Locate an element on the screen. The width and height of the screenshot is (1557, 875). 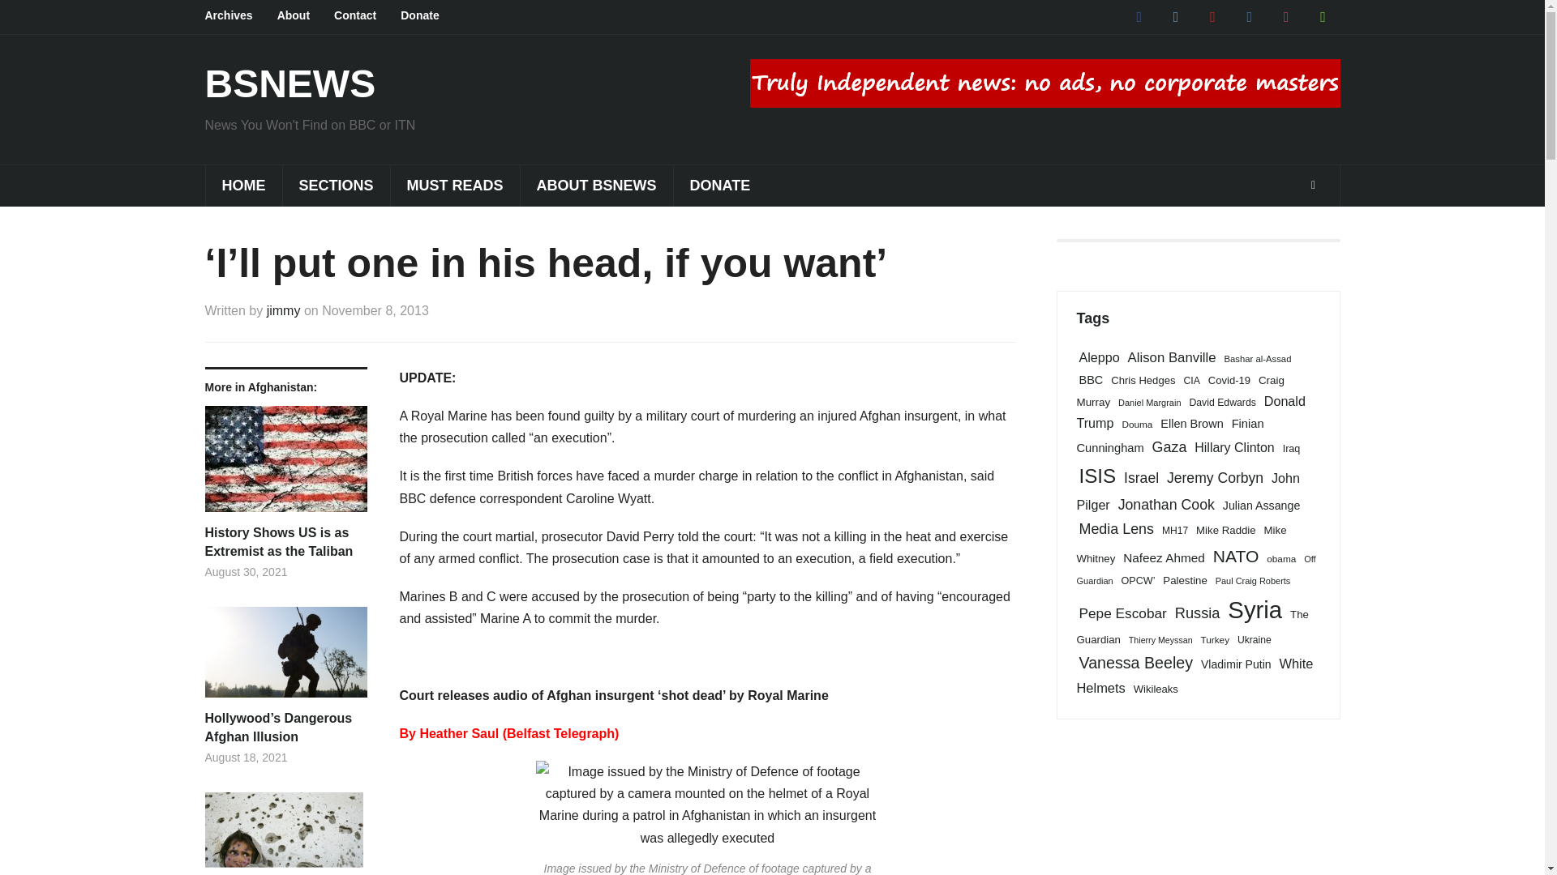
Facebook is located at coordinates (1139, 16).